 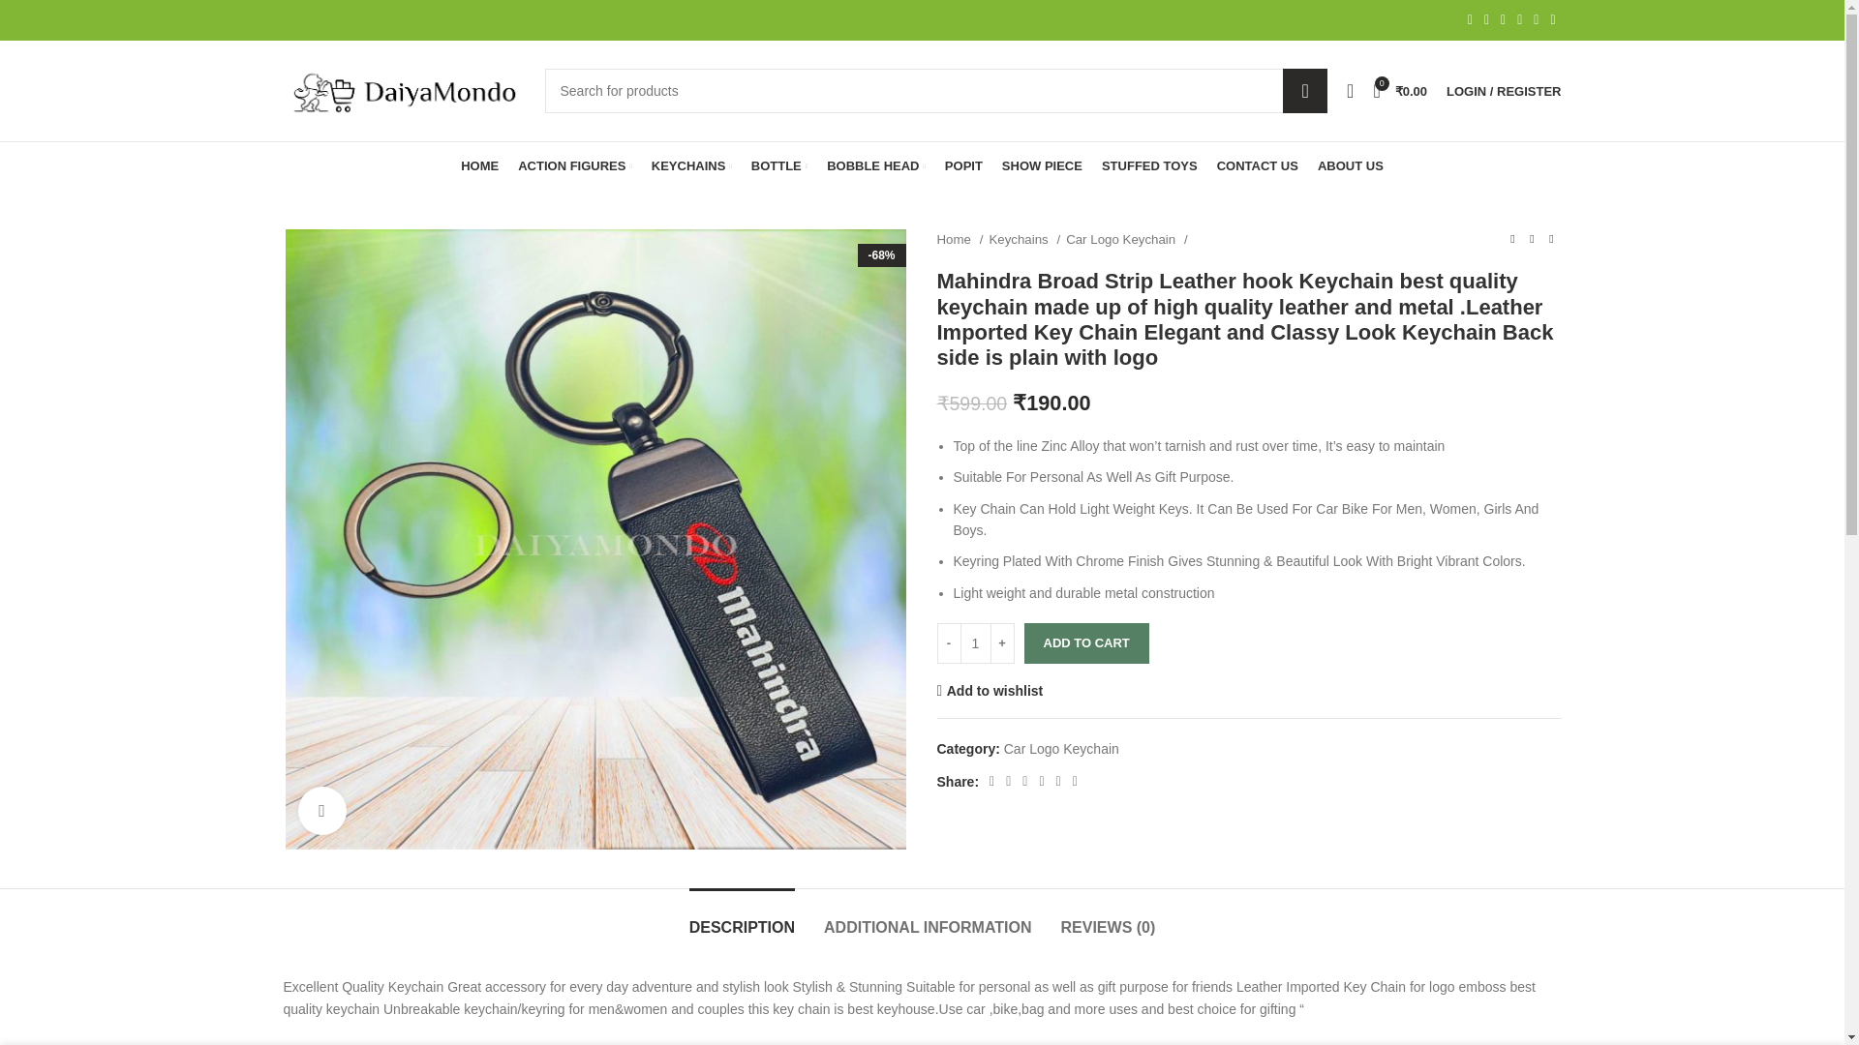 What do you see at coordinates (691, 166) in the screenshot?
I see `KEYCHAINS` at bounding box center [691, 166].